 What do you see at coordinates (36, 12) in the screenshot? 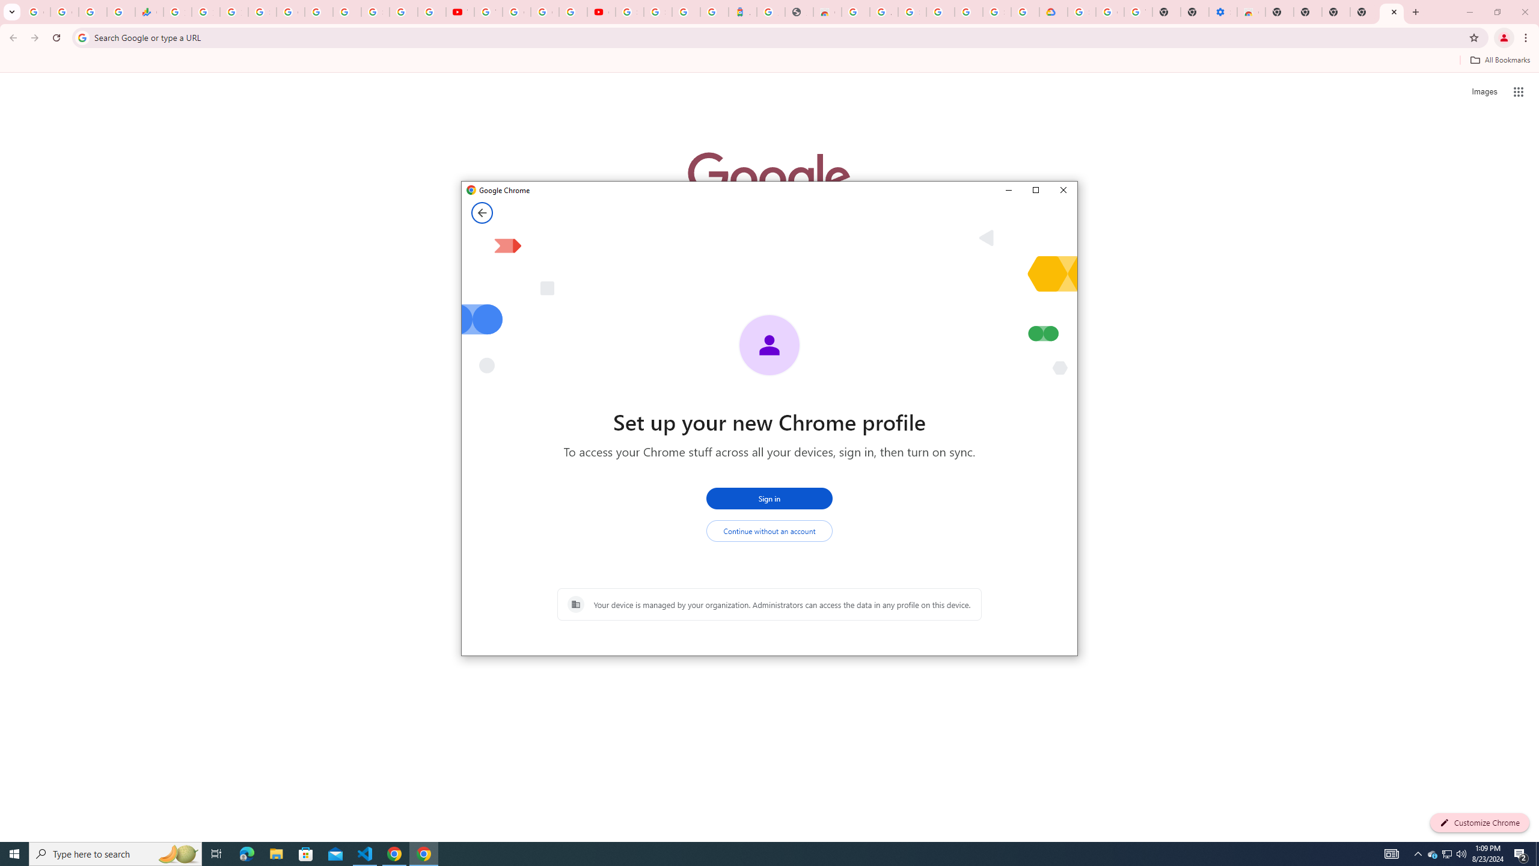
I see `Google Workspace Admin Community` at bounding box center [36, 12].